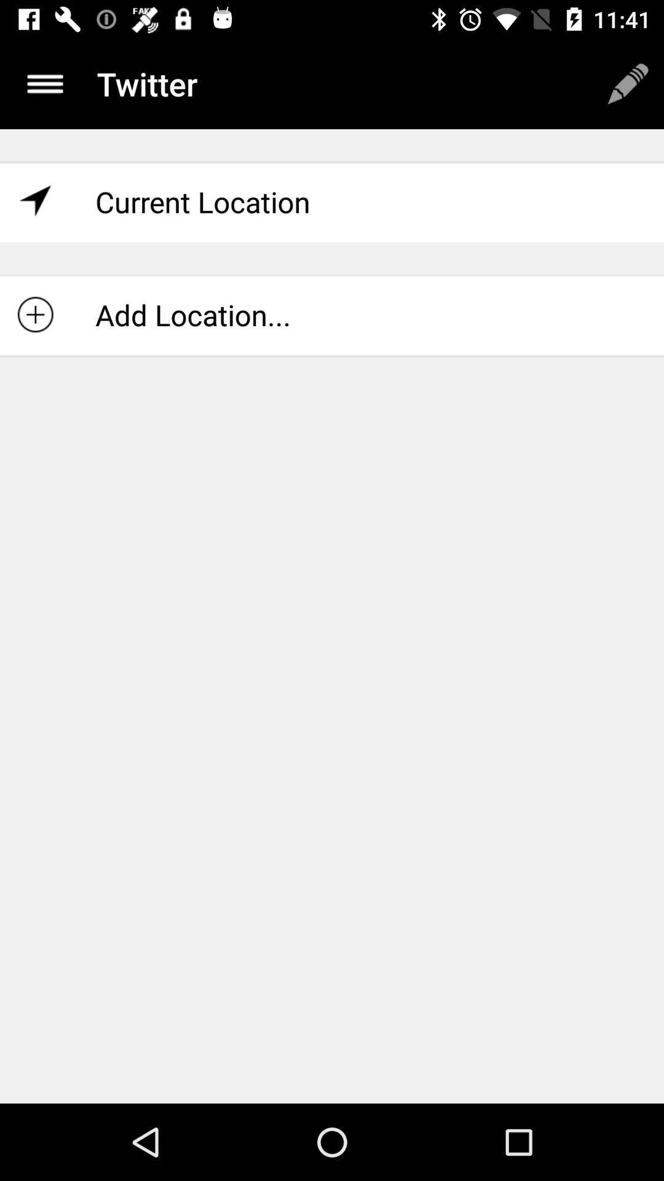 This screenshot has height=1181, width=664. What do you see at coordinates (45, 84) in the screenshot?
I see `choose item next to the twitter` at bounding box center [45, 84].